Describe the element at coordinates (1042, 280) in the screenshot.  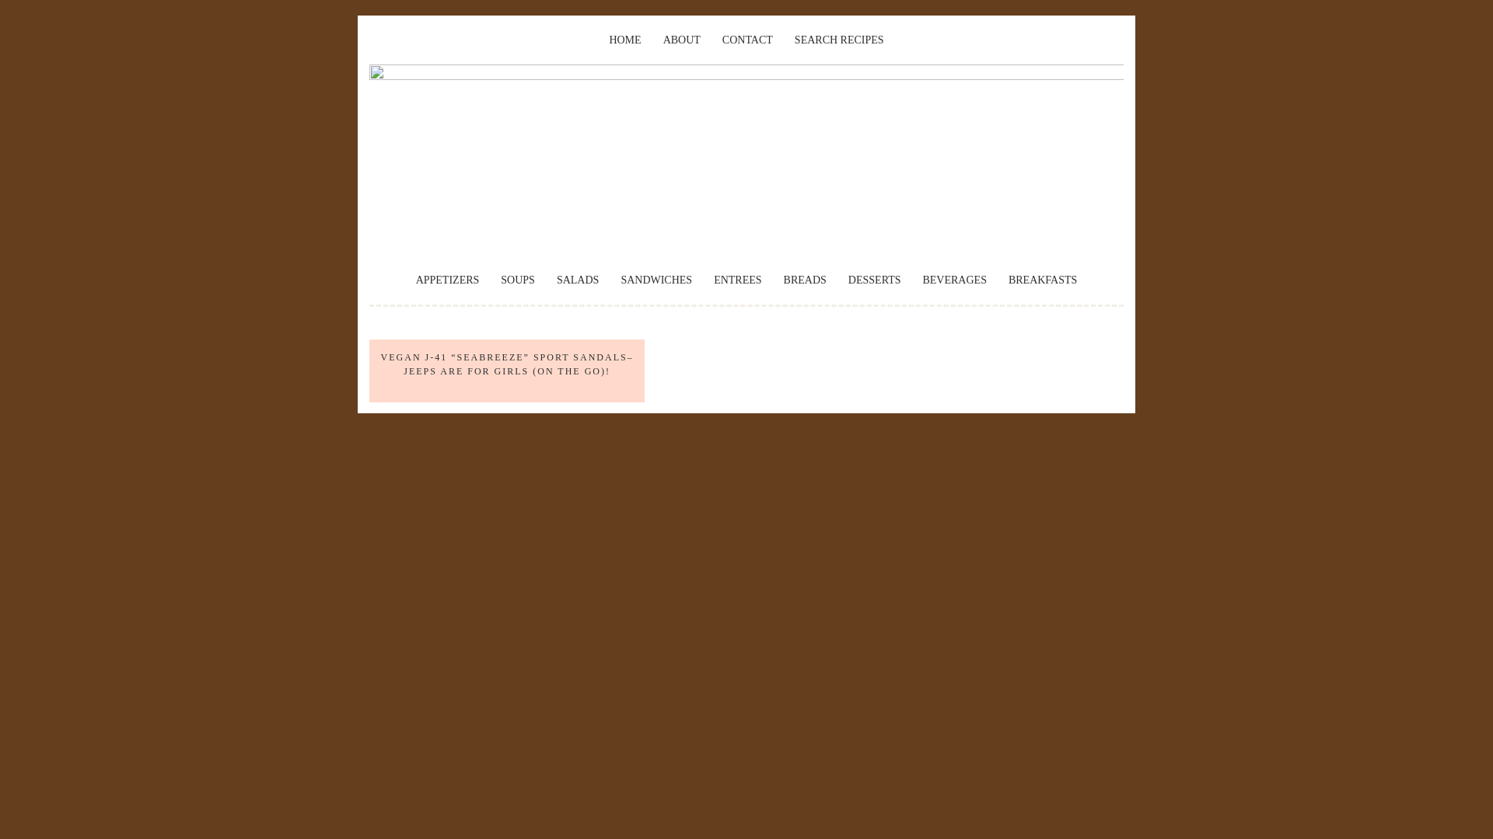
I see `BREAKFASTS` at that location.